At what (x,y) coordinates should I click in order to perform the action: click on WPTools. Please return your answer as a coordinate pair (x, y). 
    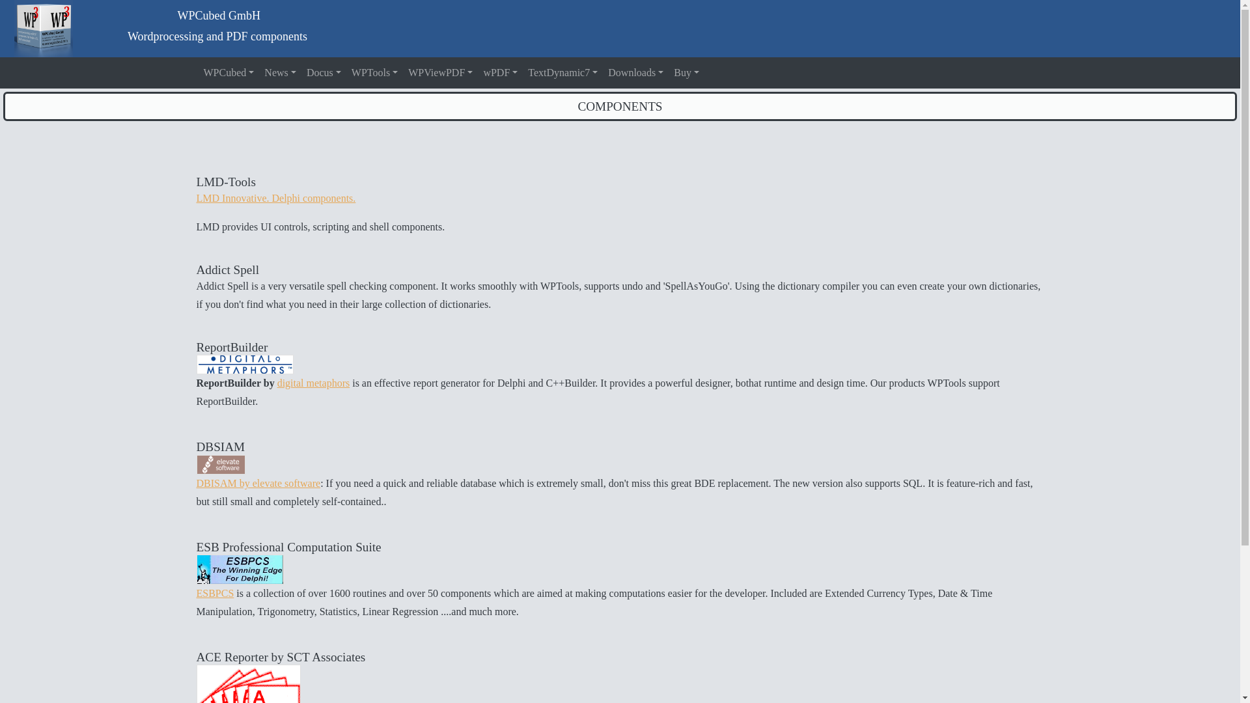
    Looking at the image, I should click on (374, 72).